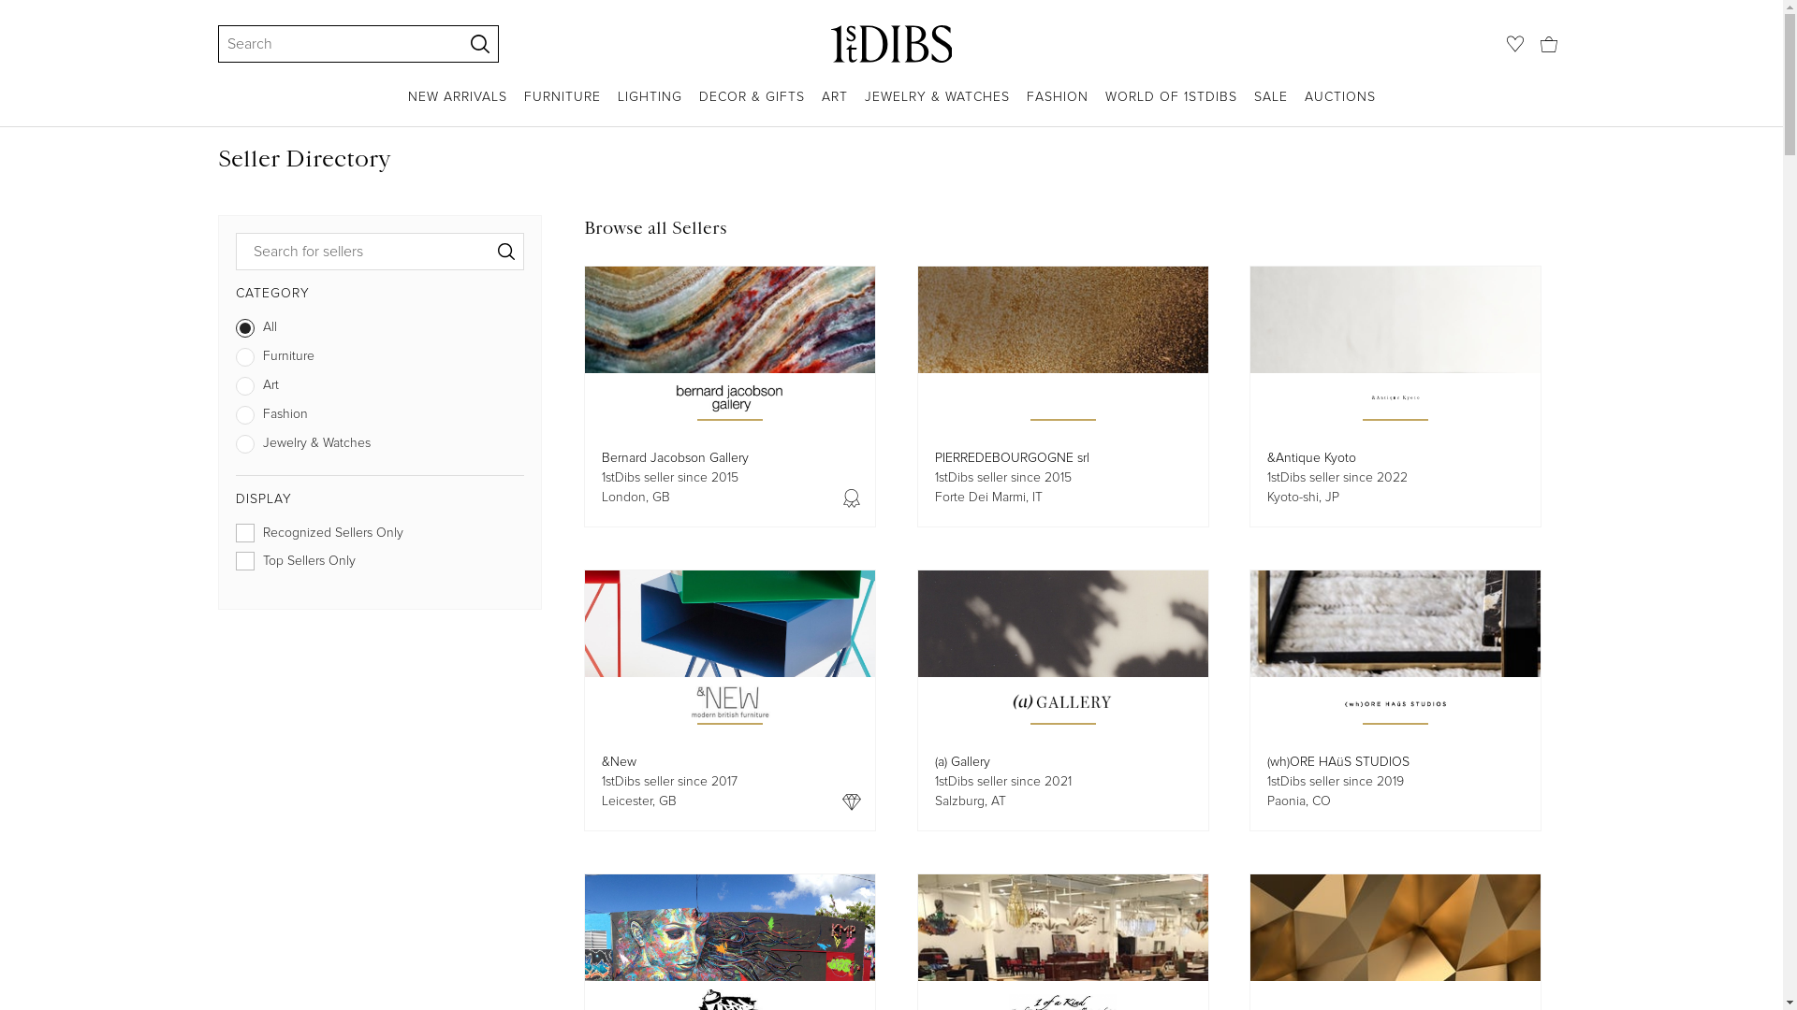  Describe the element at coordinates (938, 107) in the screenshot. I see `JEWELRY & WATCHES` at that location.